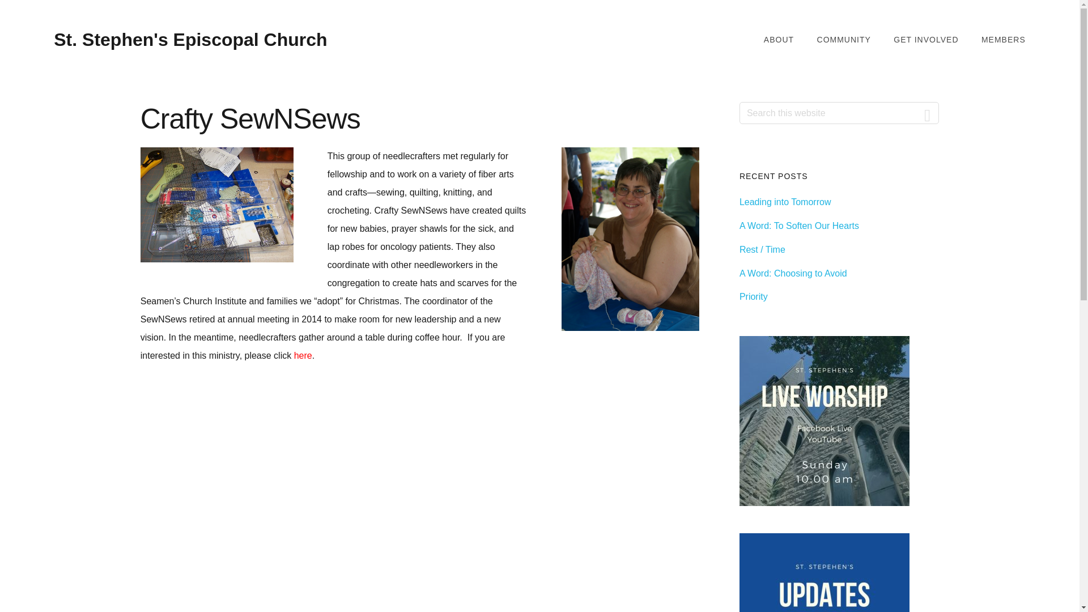 The image size is (1088, 612). What do you see at coordinates (190, 39) in the screenshot?
I see `St. Stephen's Episcopal Church` at bounding box center [190, 39].